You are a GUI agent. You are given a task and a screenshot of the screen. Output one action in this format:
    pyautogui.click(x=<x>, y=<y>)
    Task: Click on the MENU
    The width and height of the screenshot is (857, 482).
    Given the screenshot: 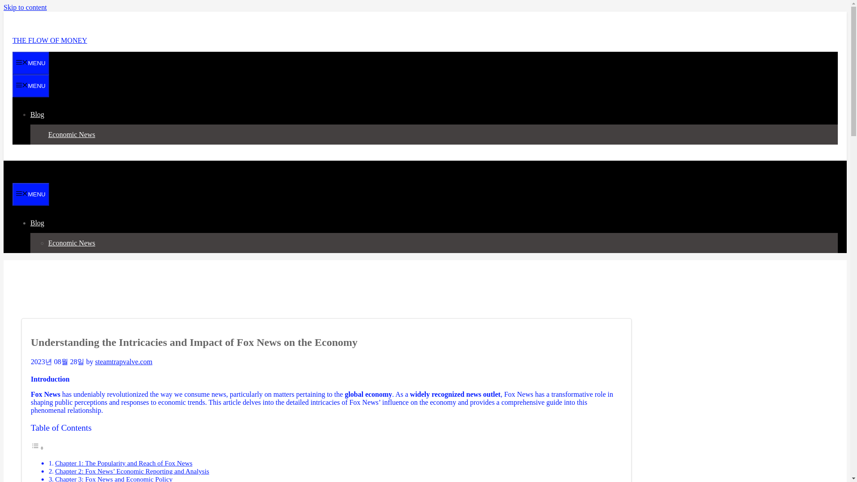 What is the action you would take?
    pyautogui.click(x=30, y=195)
    